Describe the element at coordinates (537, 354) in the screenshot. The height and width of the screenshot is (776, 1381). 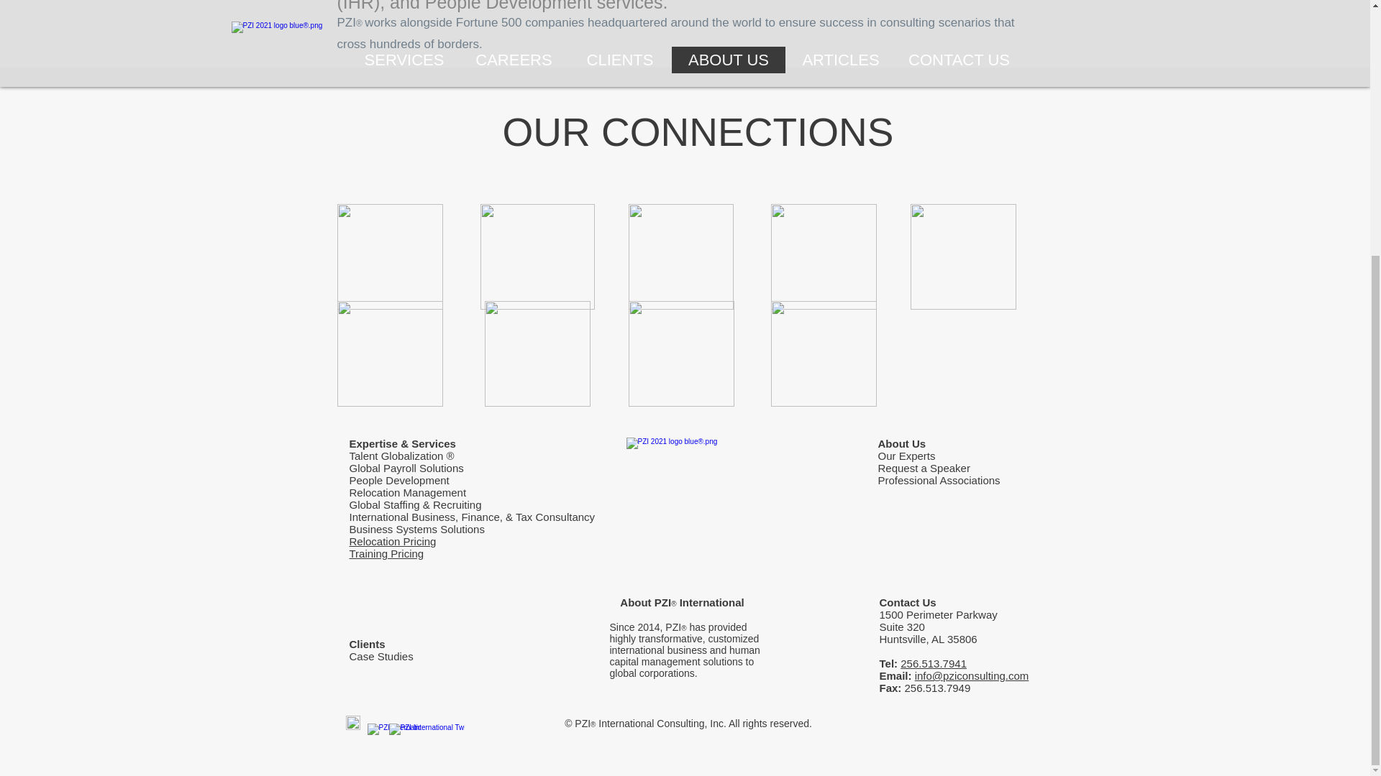
I see `ICF` at that location.